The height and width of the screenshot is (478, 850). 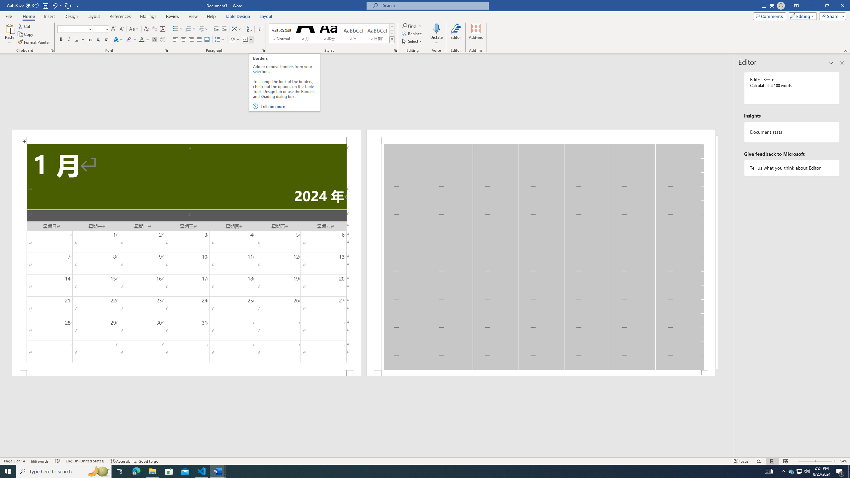 What do you see at coordinates (792, 168) in the screenshot?
I see `Tell us what you think about Editor` at bounding box center [792, 168].